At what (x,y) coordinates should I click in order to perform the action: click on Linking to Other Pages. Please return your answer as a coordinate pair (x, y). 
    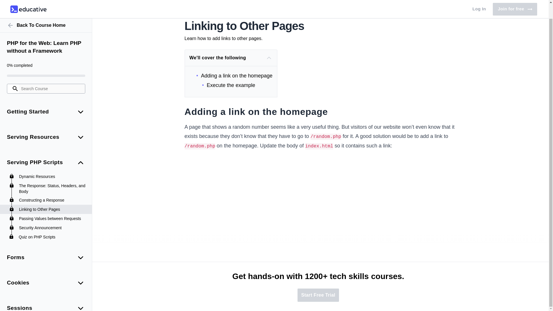
    Looking at the image, I should click on (52, 194).